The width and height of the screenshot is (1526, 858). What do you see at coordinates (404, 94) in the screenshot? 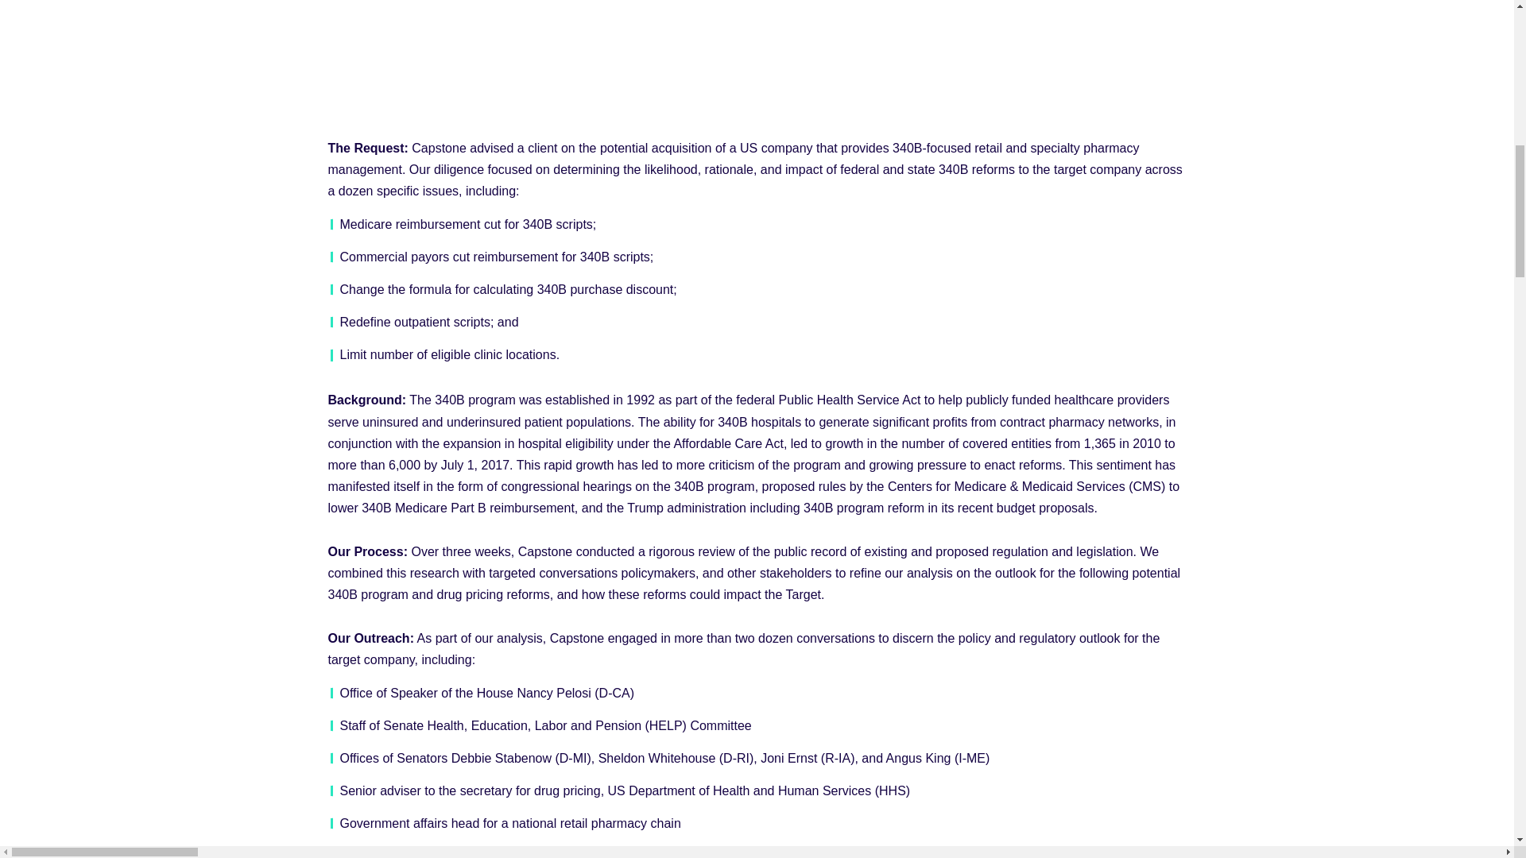
I see `Follow on X` at bounding box center [404, 94].